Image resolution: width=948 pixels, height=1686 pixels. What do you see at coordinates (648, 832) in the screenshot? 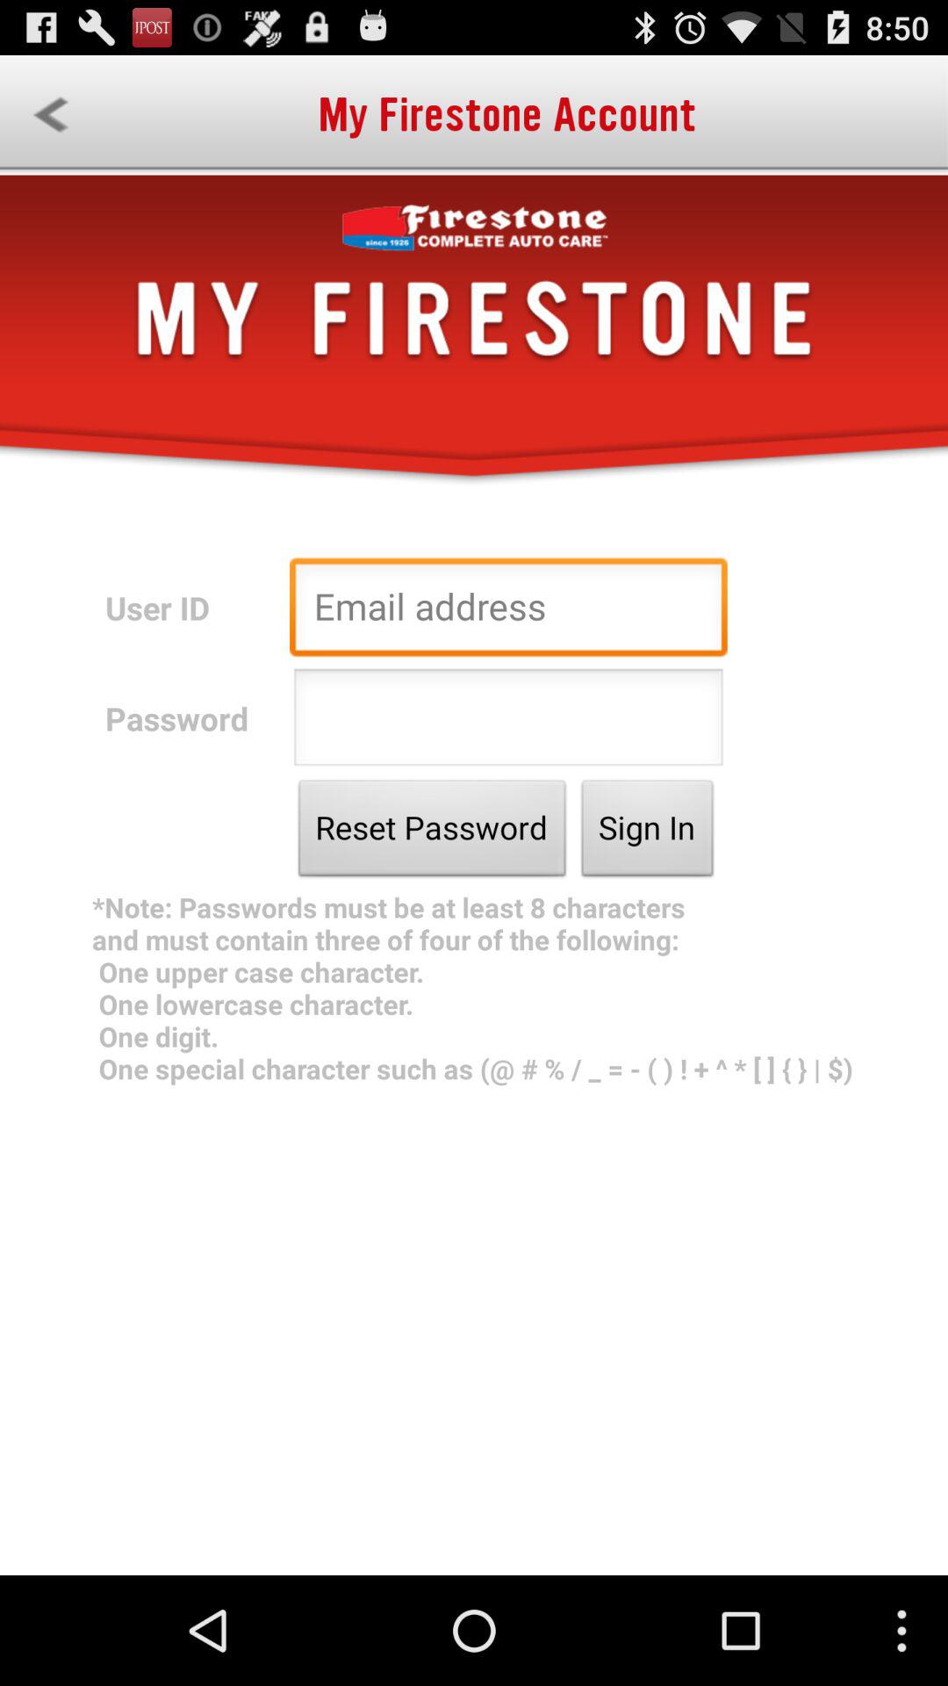
I see `turn on icon to the right of the reset password icon` at bounding box center [648, 832].